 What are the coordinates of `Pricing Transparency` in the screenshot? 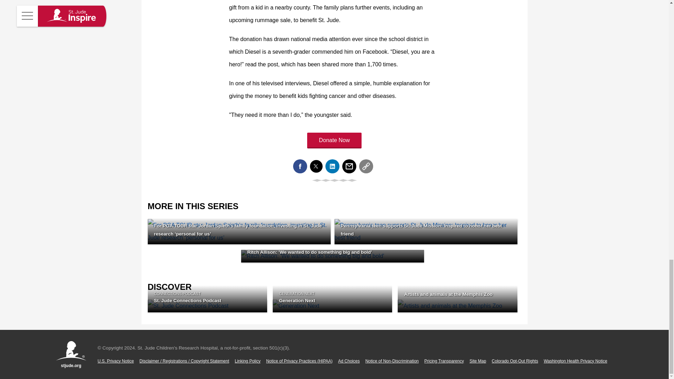 It's located at (444, 361).